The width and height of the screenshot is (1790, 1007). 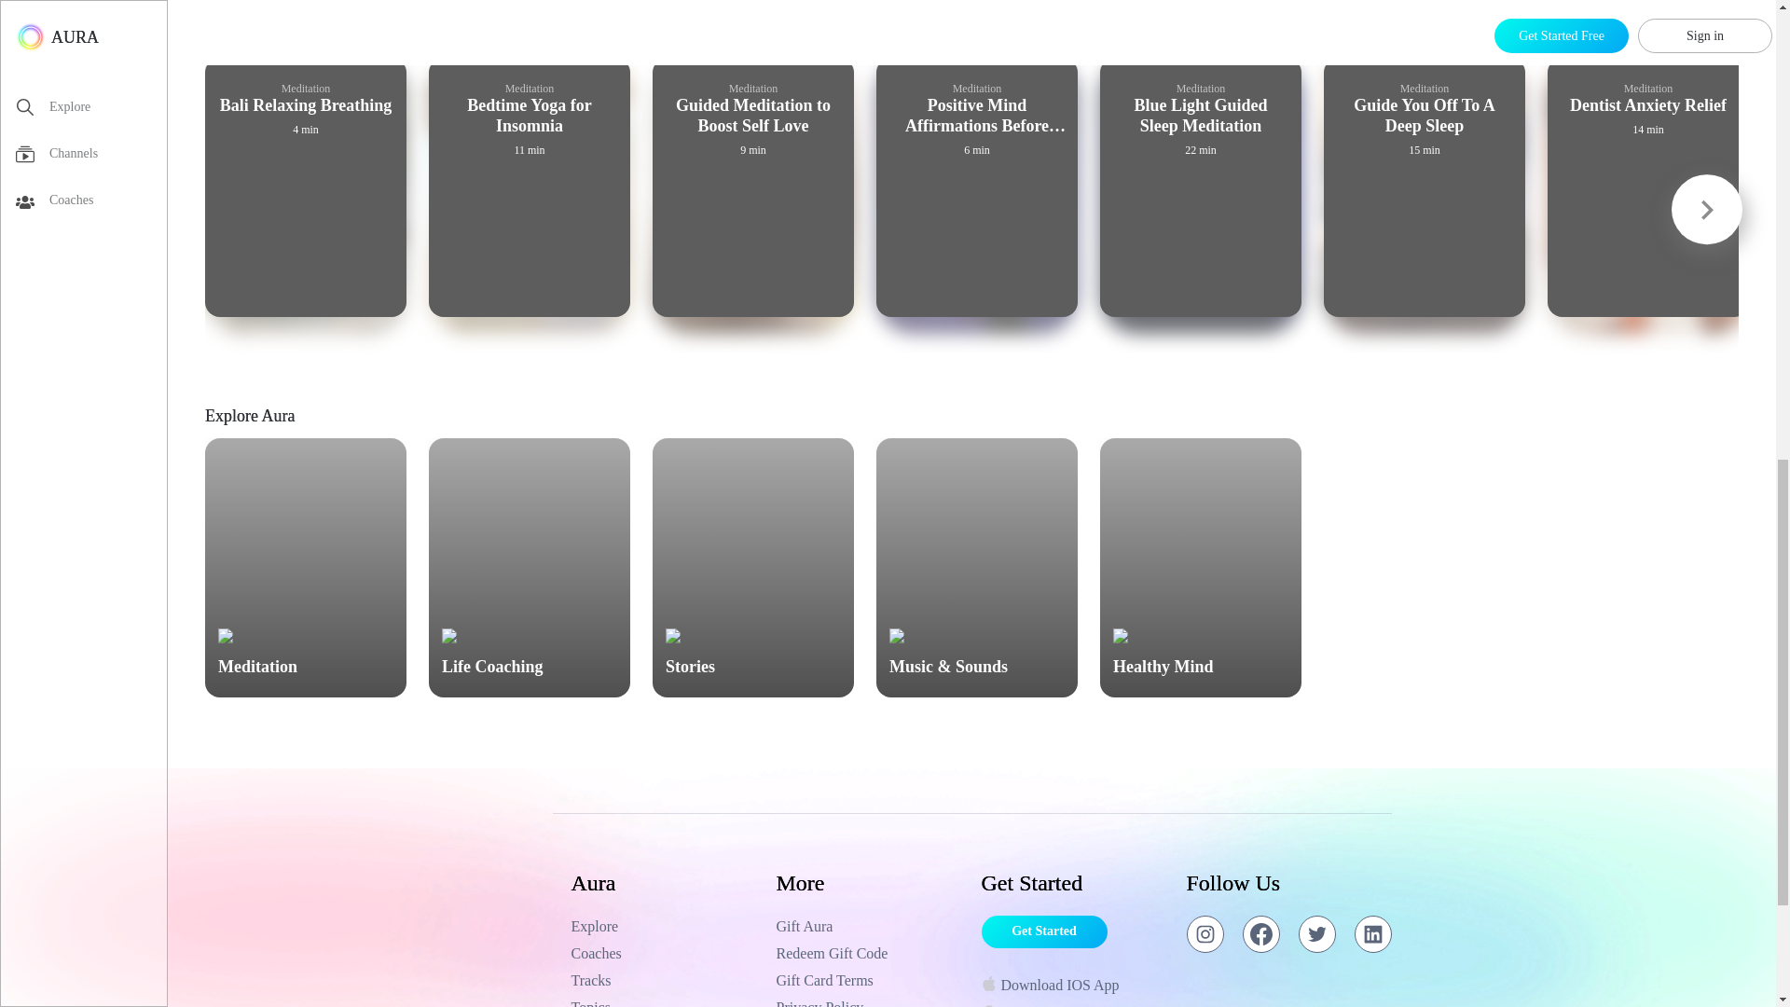 What do you see at coordinates (664, 1001) in the screenshot?
I see `Topics` at bounding box center [664, 1001].